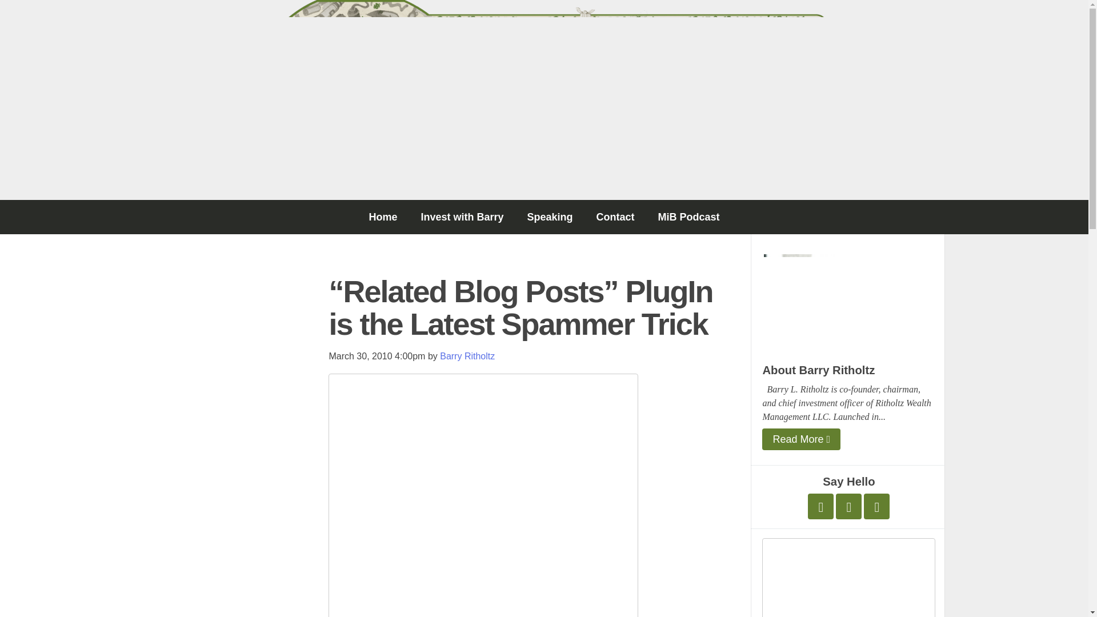 The image size is (1097, 617). Describe the element at coordinates (462, 217) in the screenshot. I see `Invest with Barry` at that location.